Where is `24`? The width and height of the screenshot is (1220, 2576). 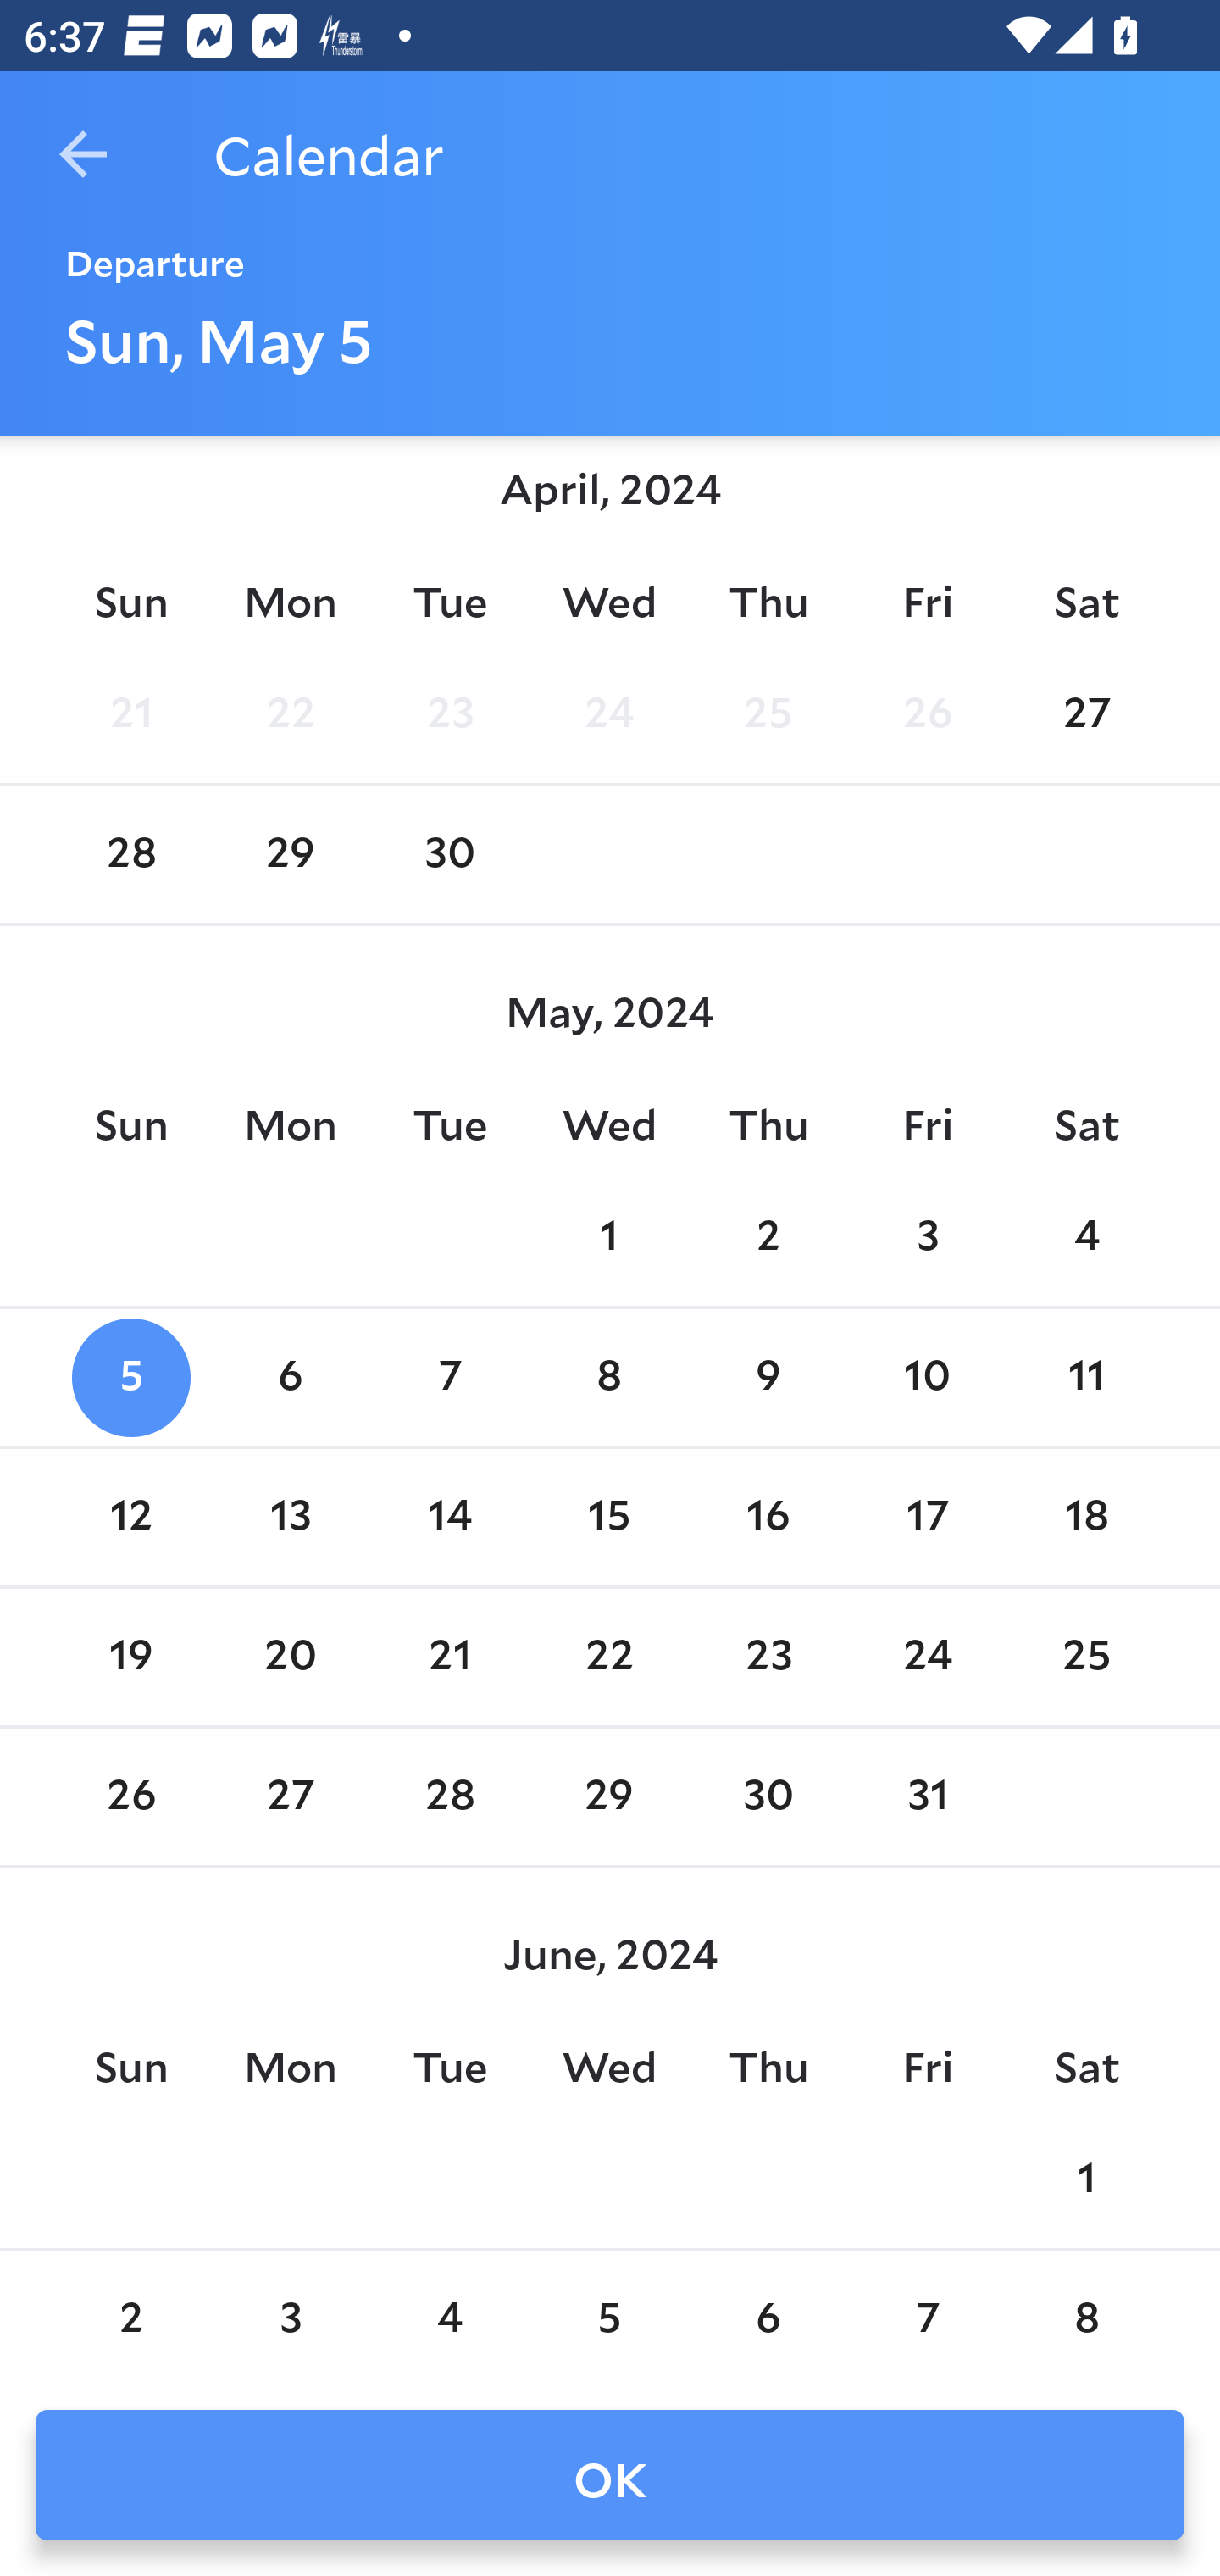
24 is located at coordinates (609, 716).